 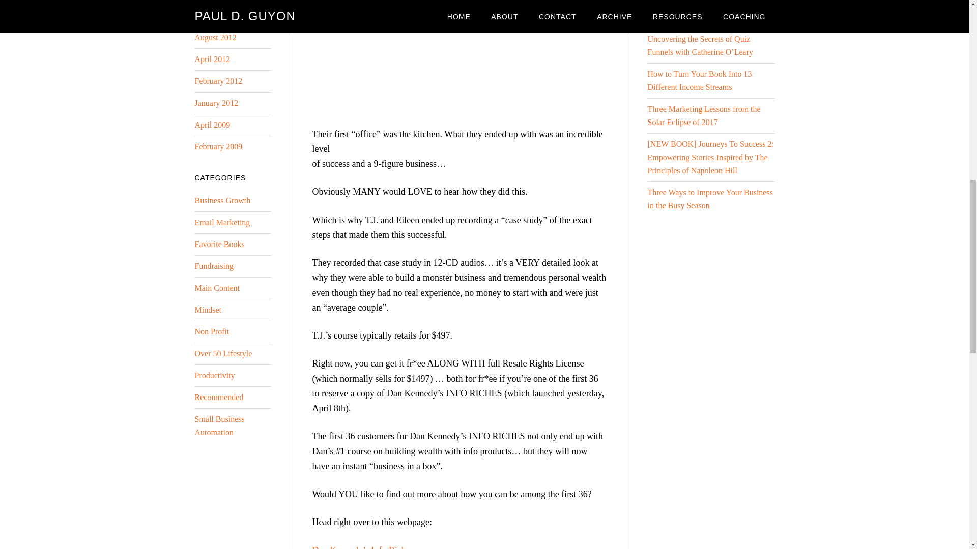 What do you see at coordinates (699, 80) in the screenshot?
I see `How to Turn Your Book Into 13 Different Income Streams` at bounding box center [699, 80].